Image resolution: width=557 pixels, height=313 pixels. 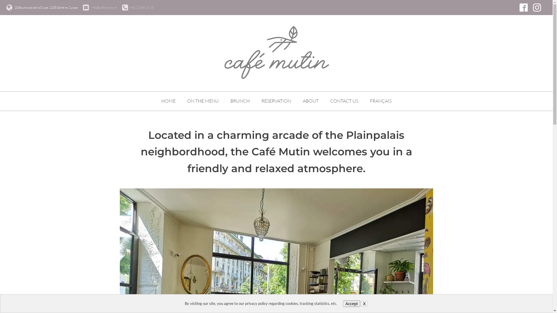 I want to click on ON THE MENU, so click(x=202, y=101).